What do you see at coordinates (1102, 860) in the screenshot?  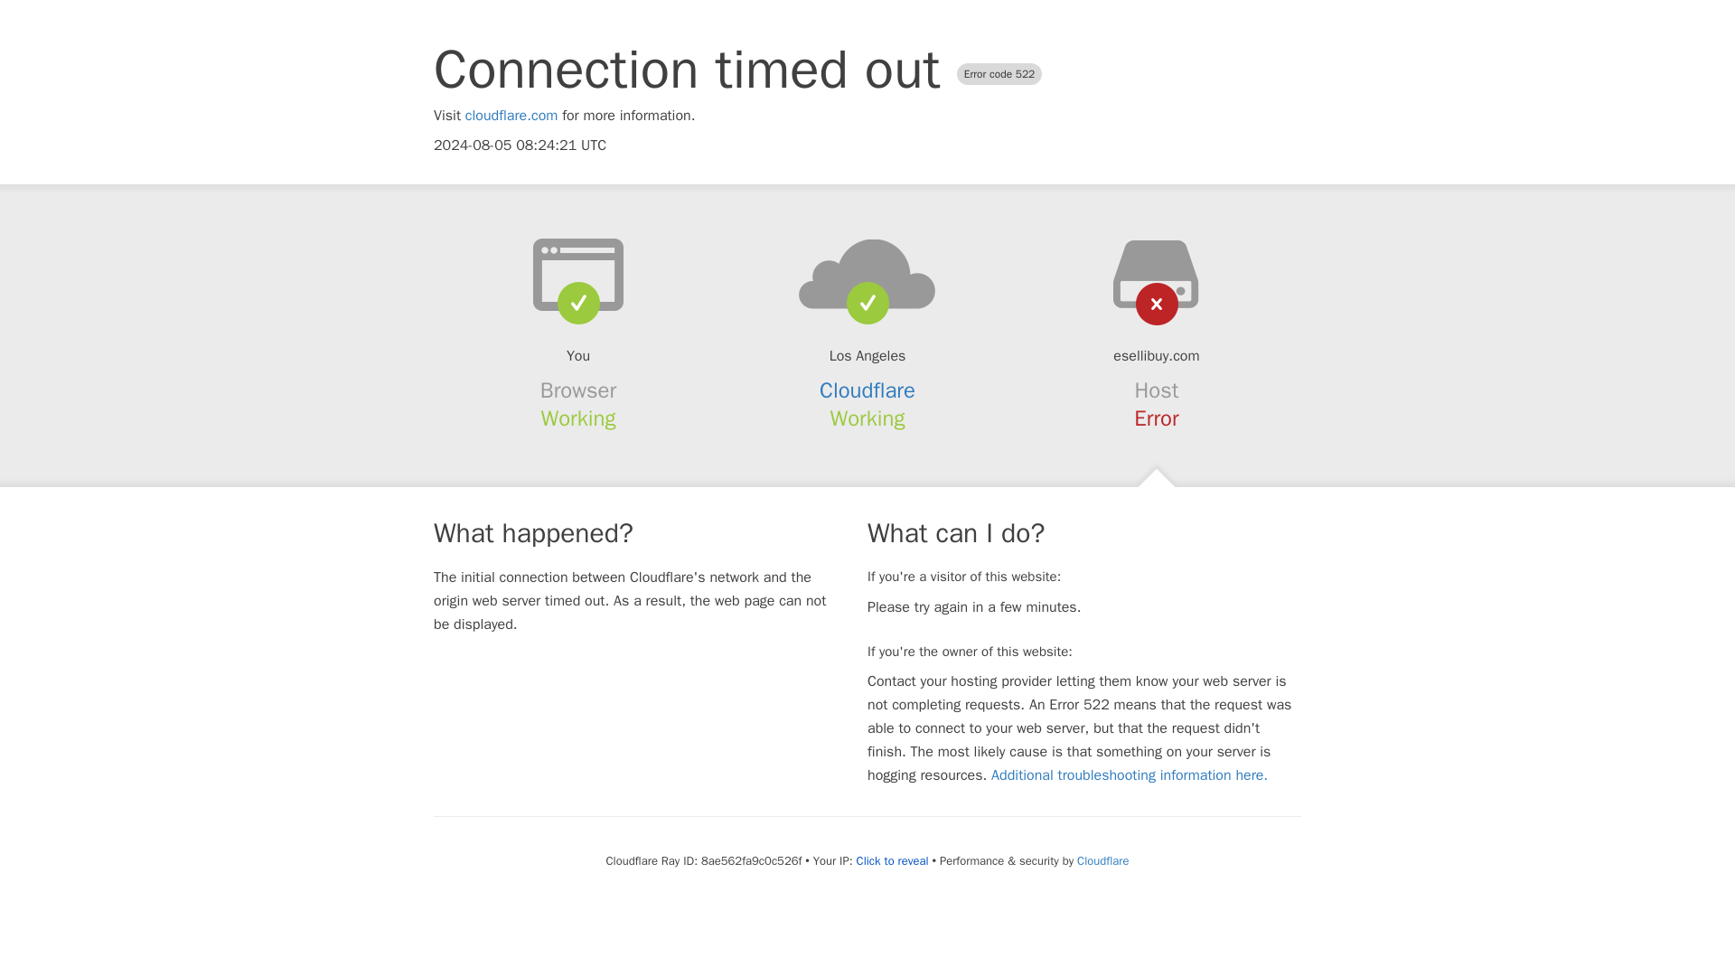 I see `Cloudflare` at bounding box center [1102, 860].